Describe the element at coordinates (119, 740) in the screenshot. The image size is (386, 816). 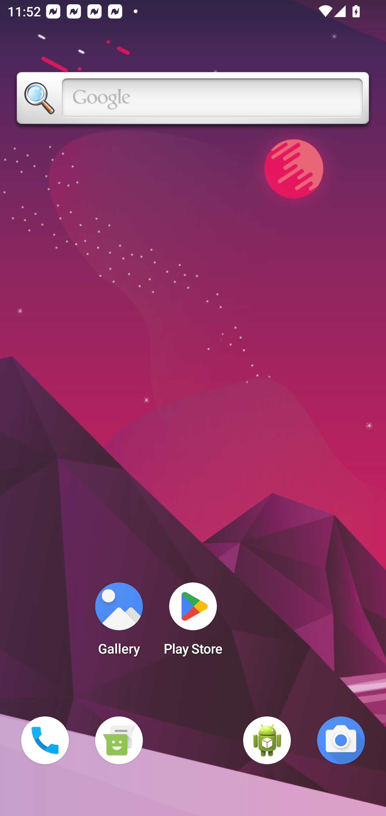
I see `Messaging` at that location.